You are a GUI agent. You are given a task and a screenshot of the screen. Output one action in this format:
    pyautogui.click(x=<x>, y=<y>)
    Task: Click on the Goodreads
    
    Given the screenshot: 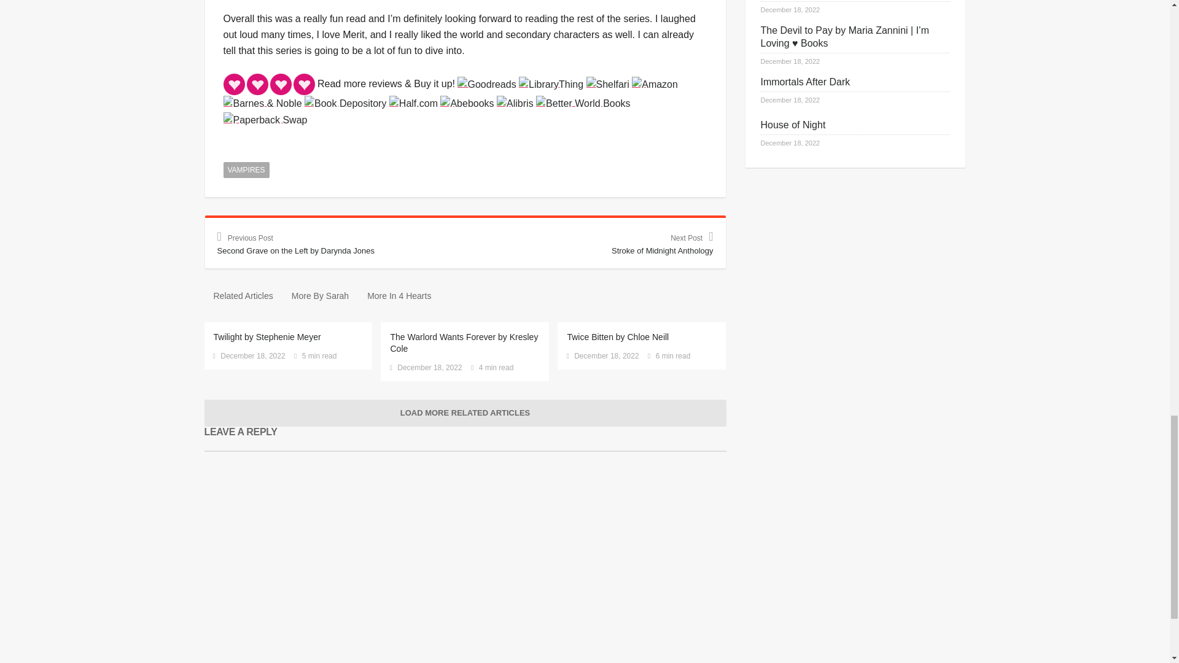 What is the action you would take?
    pyautogui.click(x=486, y=83)
    